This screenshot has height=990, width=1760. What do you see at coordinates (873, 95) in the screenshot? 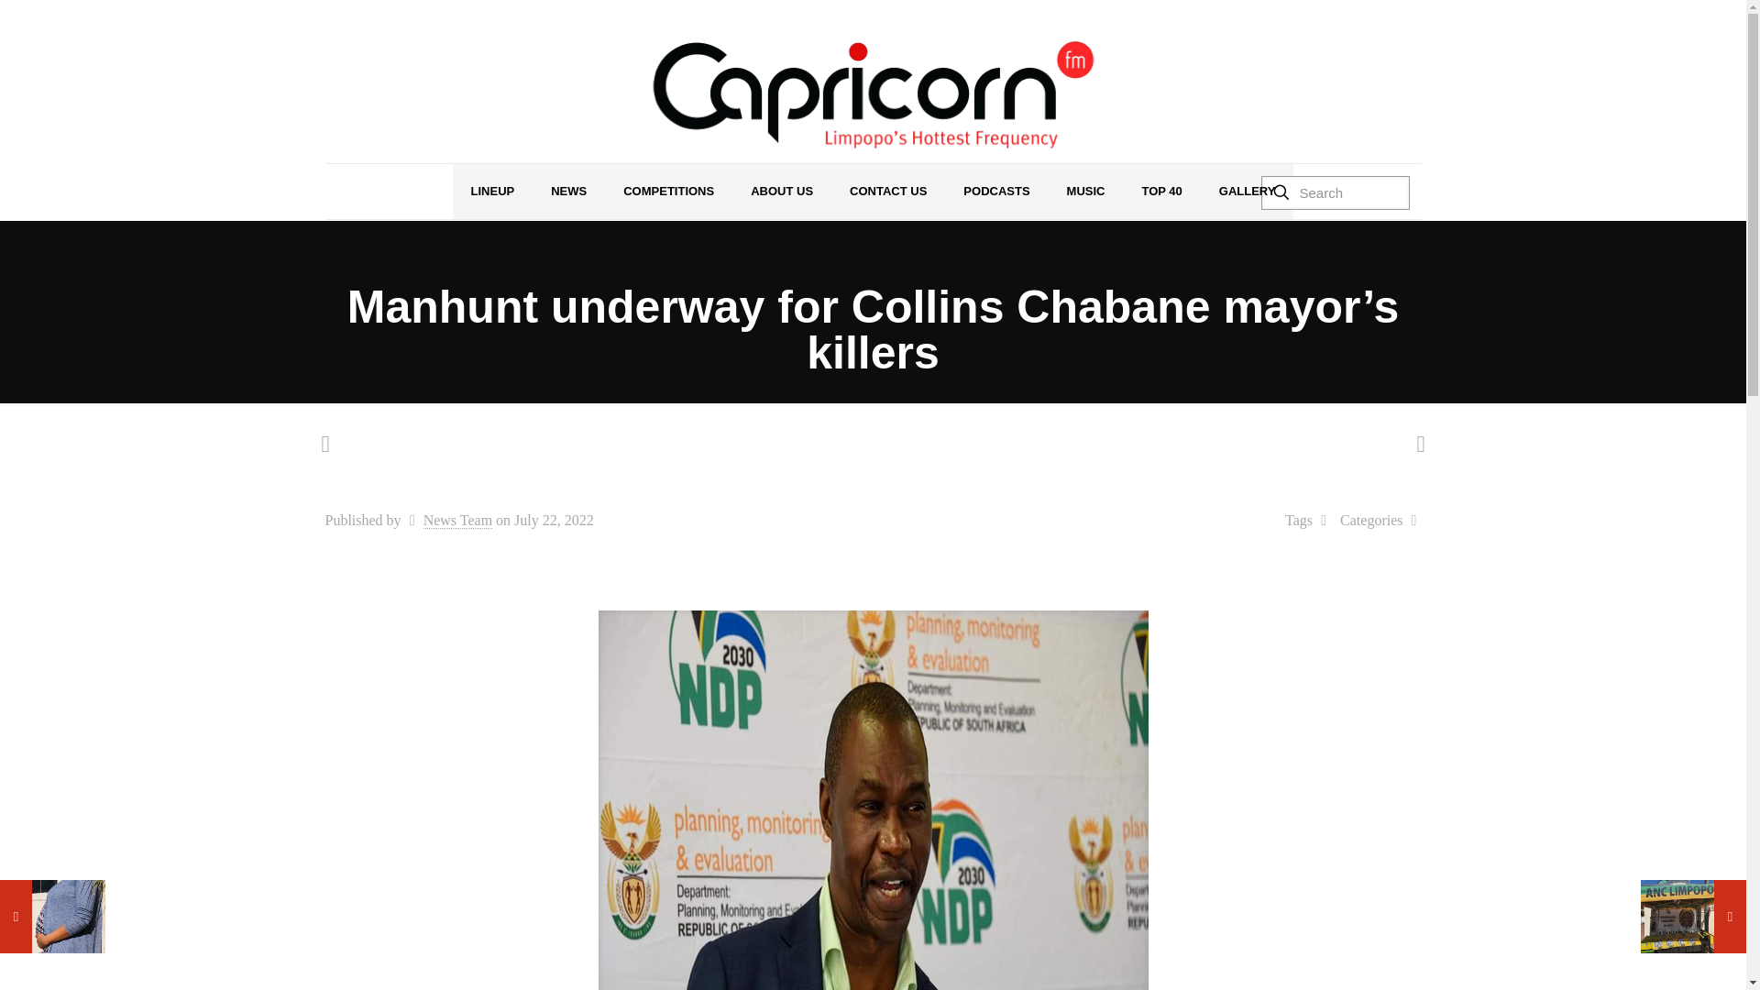
I see `Capricorn FM` at bounding box center [873, 95].